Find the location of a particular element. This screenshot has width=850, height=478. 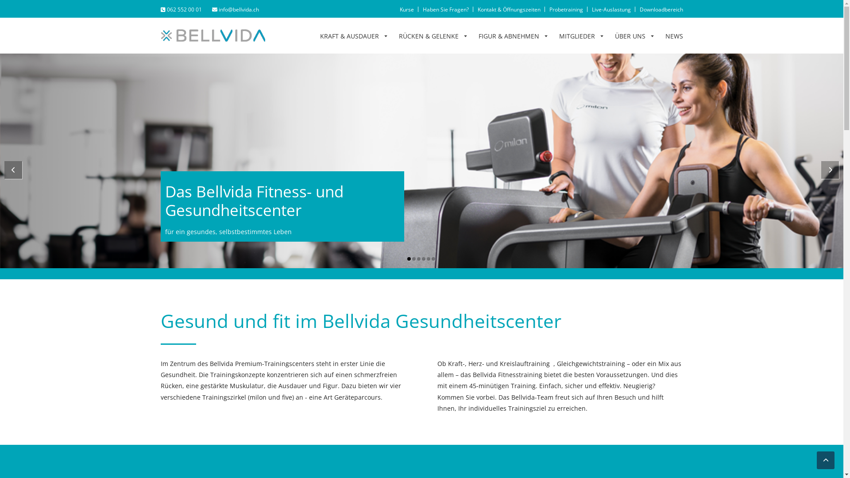

Downloadbereich is located at coordinates (661, 10).